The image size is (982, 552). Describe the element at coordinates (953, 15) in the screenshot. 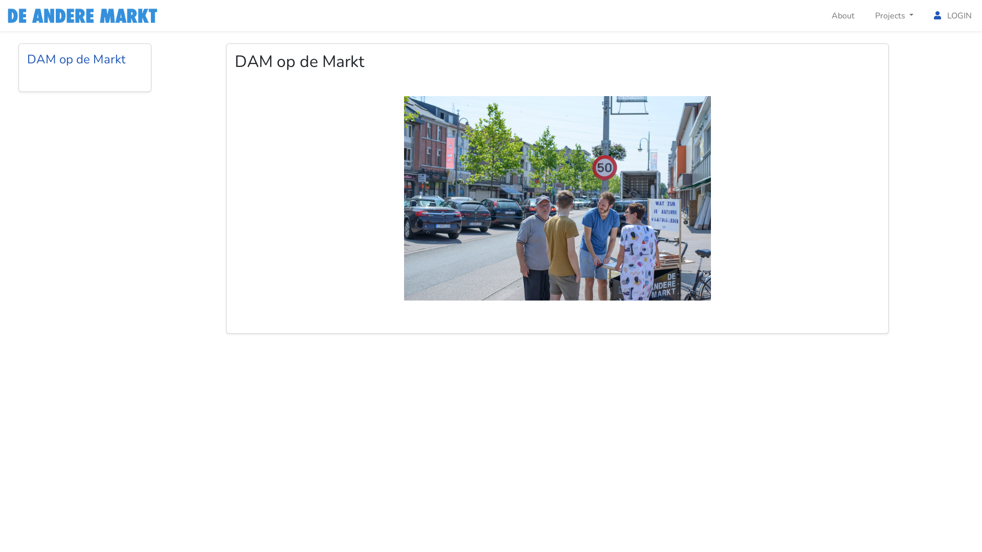

I see `LOGIN` at that location.